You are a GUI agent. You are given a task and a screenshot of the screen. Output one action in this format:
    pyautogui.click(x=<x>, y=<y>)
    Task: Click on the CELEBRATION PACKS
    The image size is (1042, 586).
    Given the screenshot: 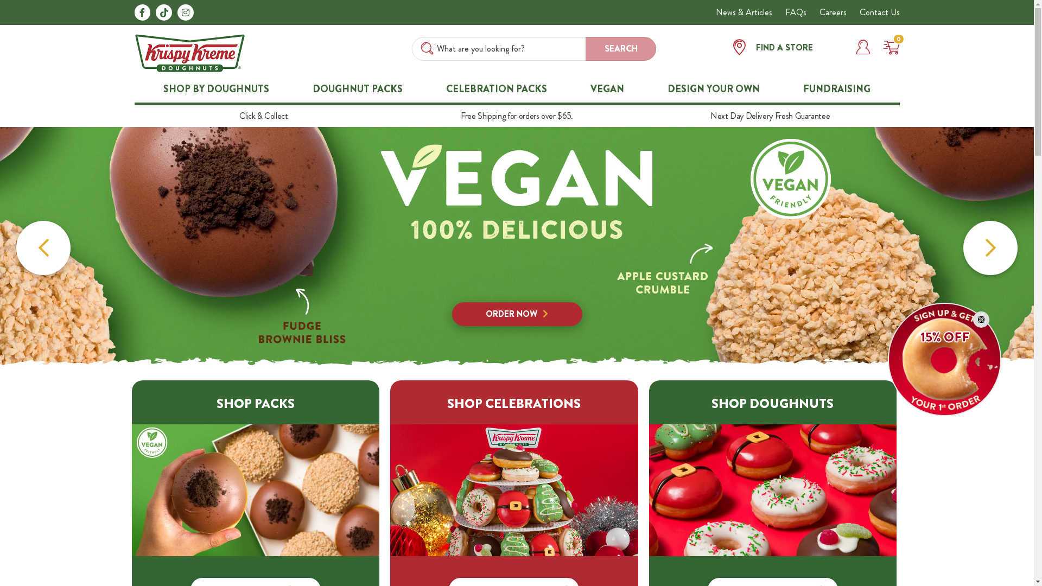 What is the action you would take?
    pyautogui.click(x=497, y=89)
    